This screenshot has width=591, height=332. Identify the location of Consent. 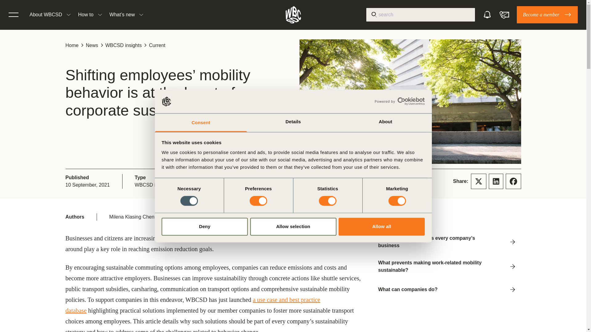
(201, 122).